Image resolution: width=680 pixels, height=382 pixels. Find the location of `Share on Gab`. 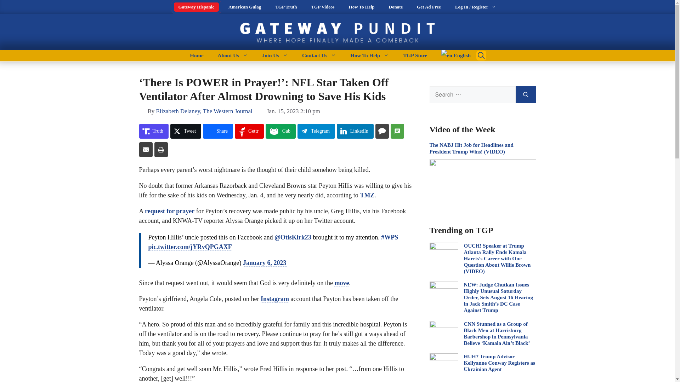

Share on Gab is located at coordinates (280, 131).